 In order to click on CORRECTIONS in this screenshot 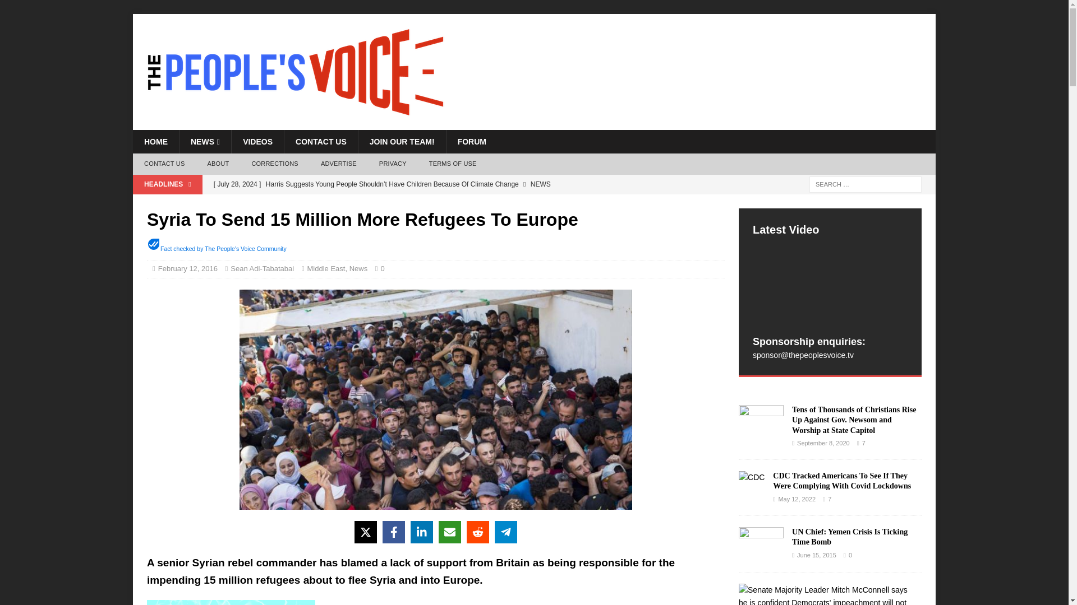, I will do `click(275, 164)`.